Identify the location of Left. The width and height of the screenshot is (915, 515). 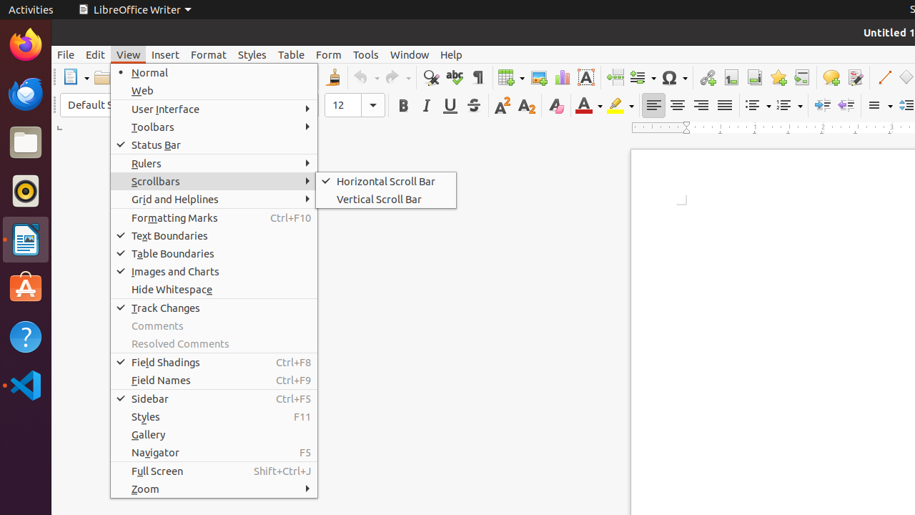
(653, 106).